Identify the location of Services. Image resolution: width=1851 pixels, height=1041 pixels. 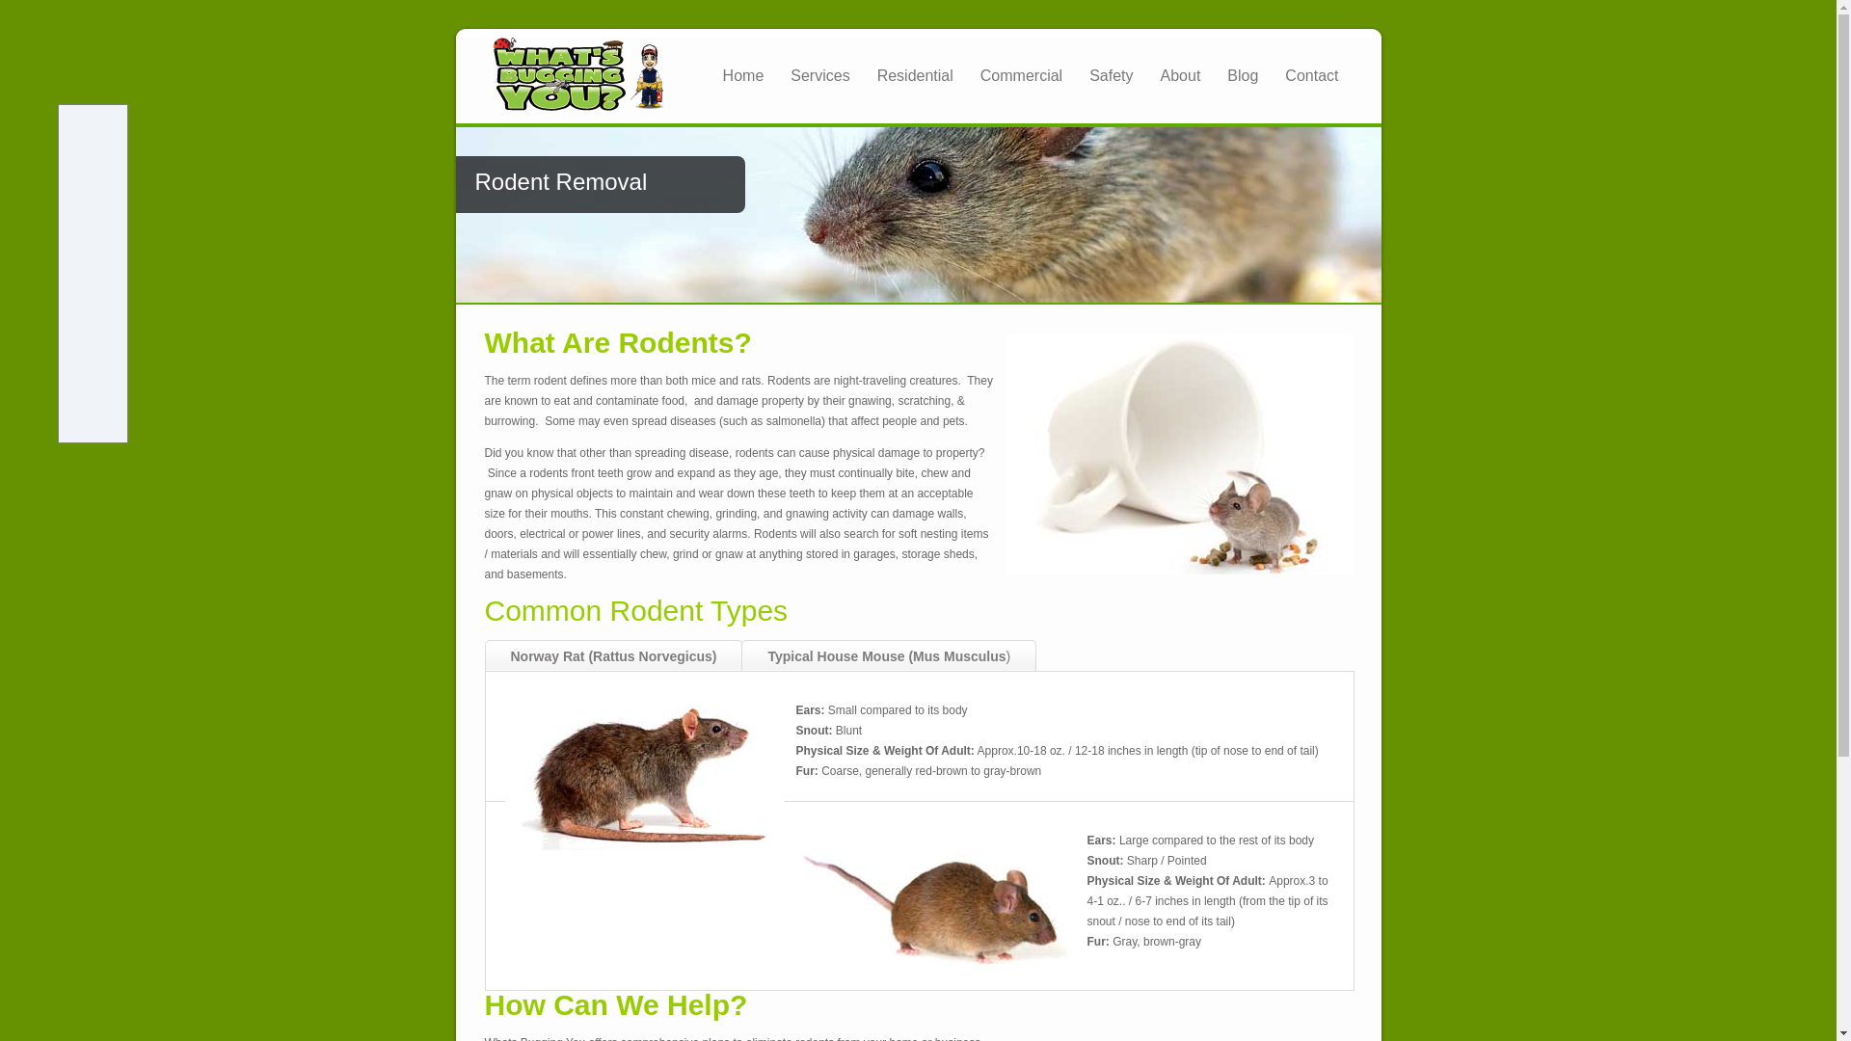
(819, 75).